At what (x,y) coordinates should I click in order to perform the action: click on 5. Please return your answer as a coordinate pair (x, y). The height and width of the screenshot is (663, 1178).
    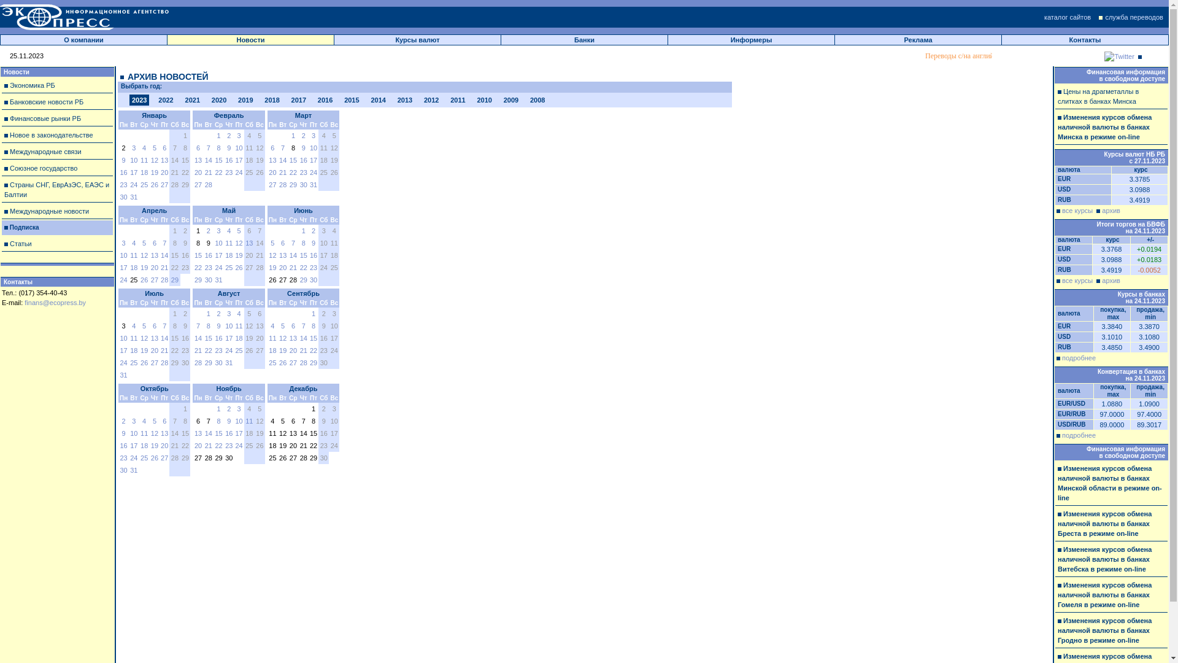
    Looking at the image, I should click on (283, 326).